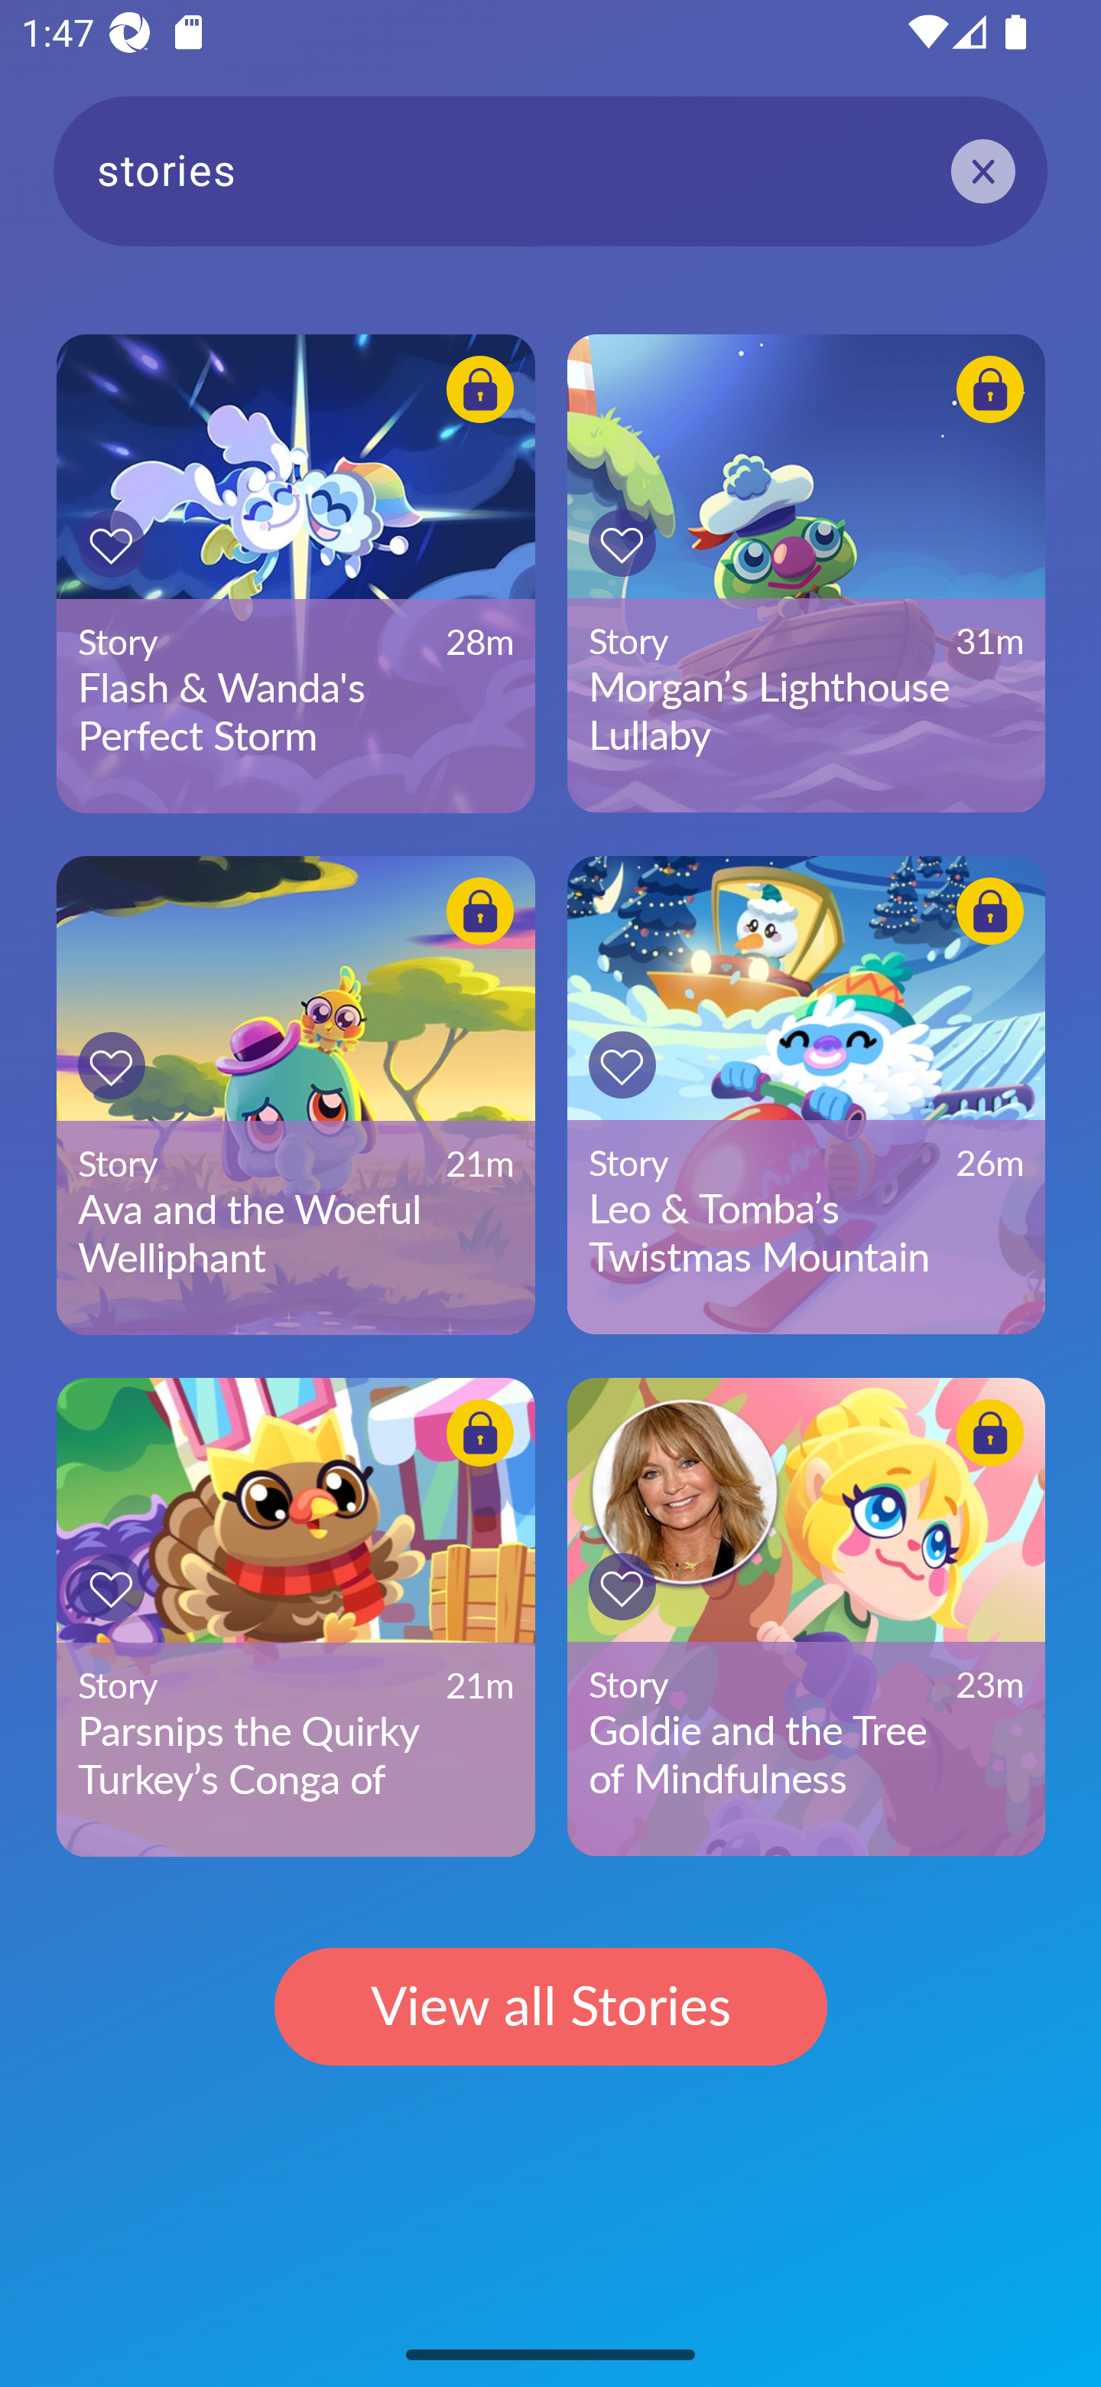 The image size is (1101, 2387). What do you see at coordinates (112, 1587) in the screenshot?
I see `Button` at bounding box center [112, 1587].